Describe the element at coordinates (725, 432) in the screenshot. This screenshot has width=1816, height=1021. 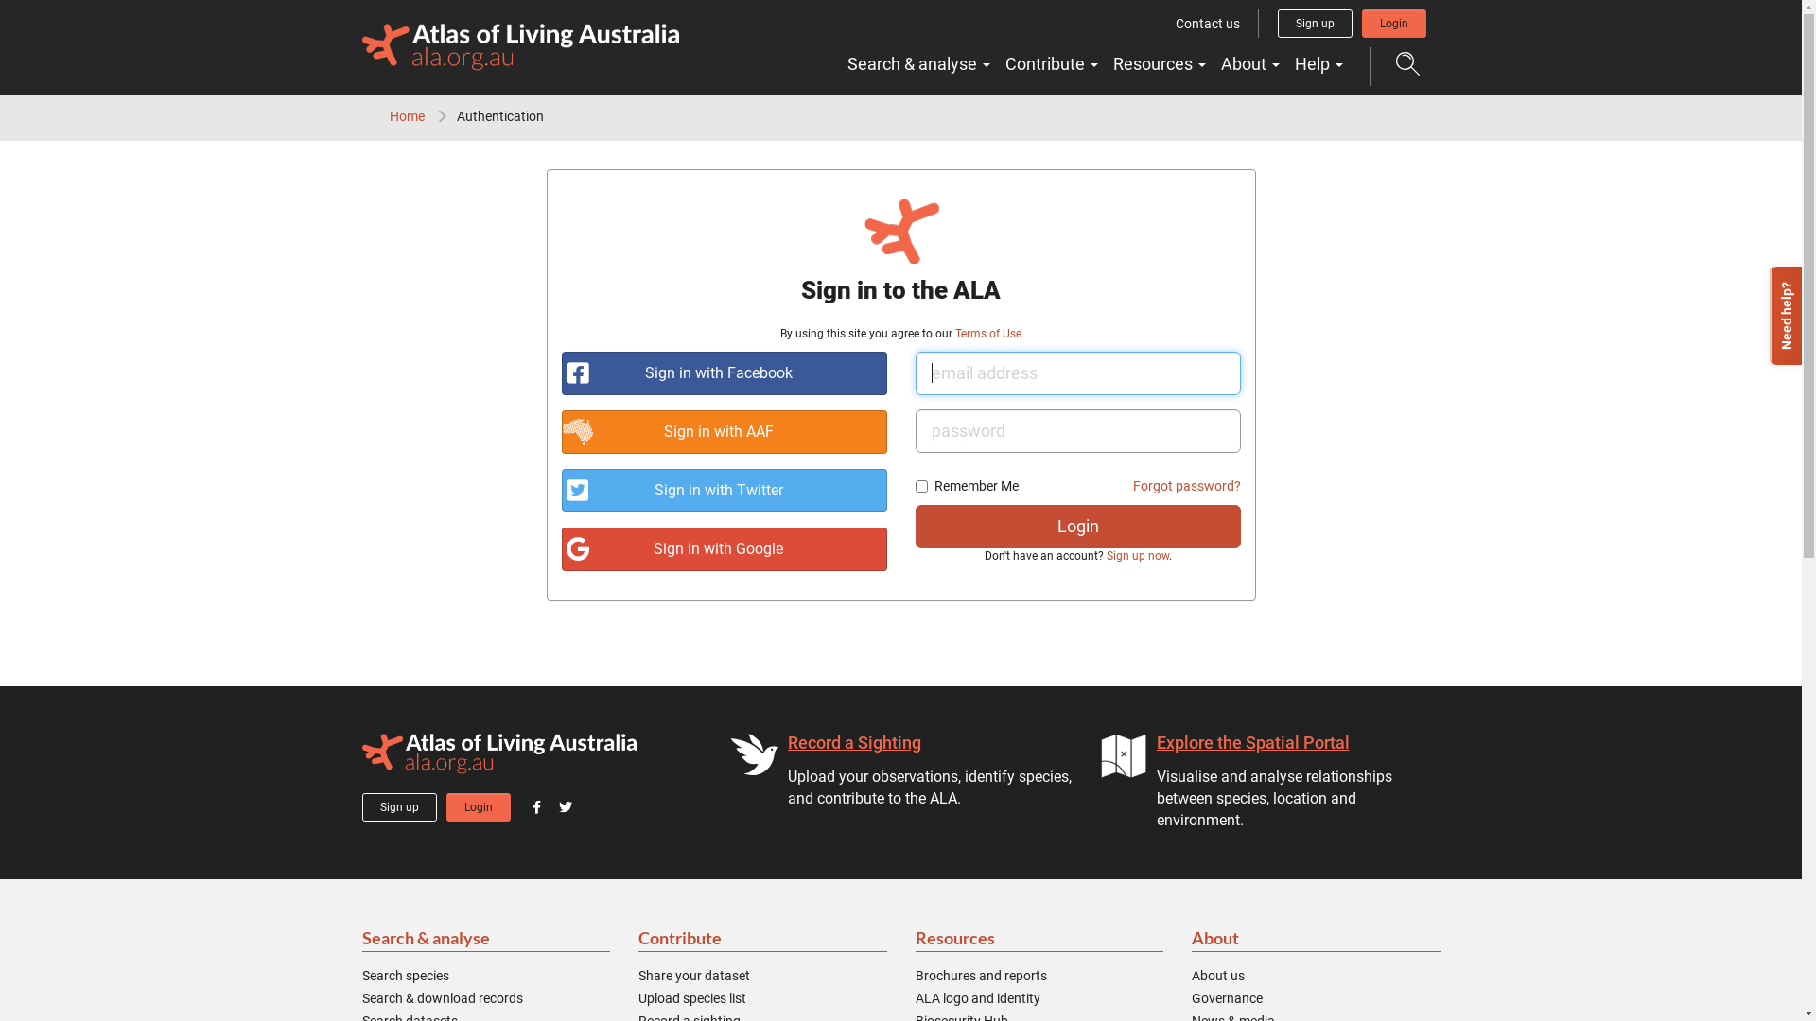
I see `Sign in with AAF` at that location.